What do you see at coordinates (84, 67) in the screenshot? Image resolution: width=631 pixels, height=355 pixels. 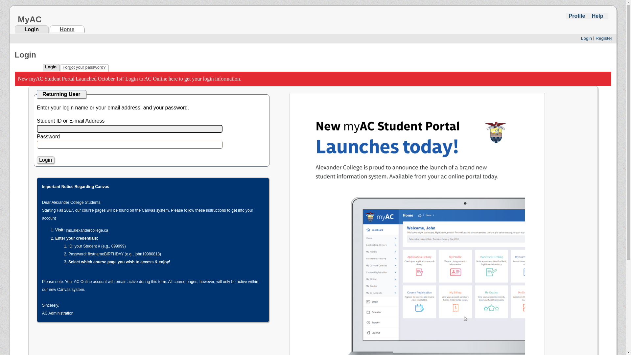 I see `Forgot your password?` at bounding box center [84, 67].